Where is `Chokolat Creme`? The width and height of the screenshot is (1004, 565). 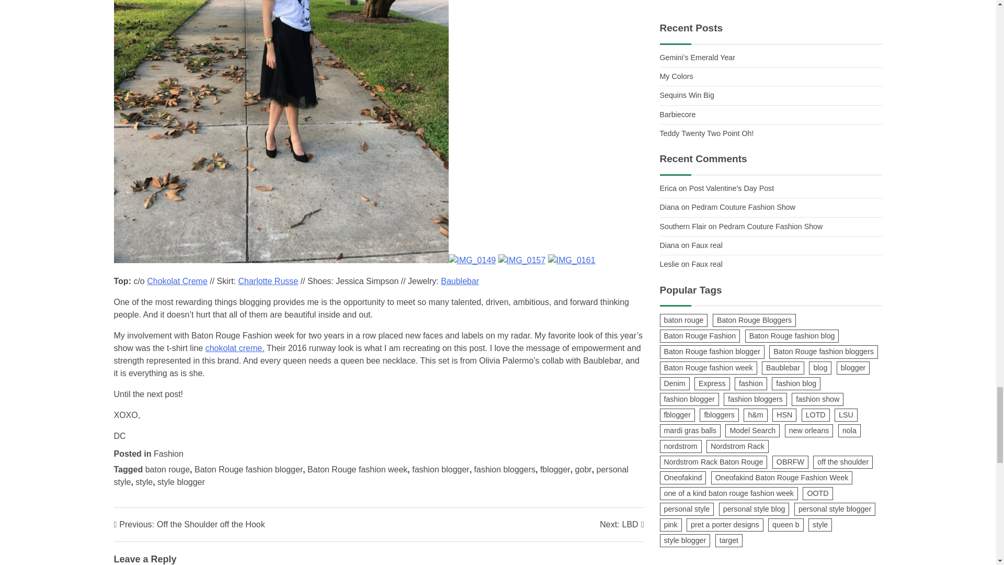 Chokolat Creme is located at coordinates (371, 475).